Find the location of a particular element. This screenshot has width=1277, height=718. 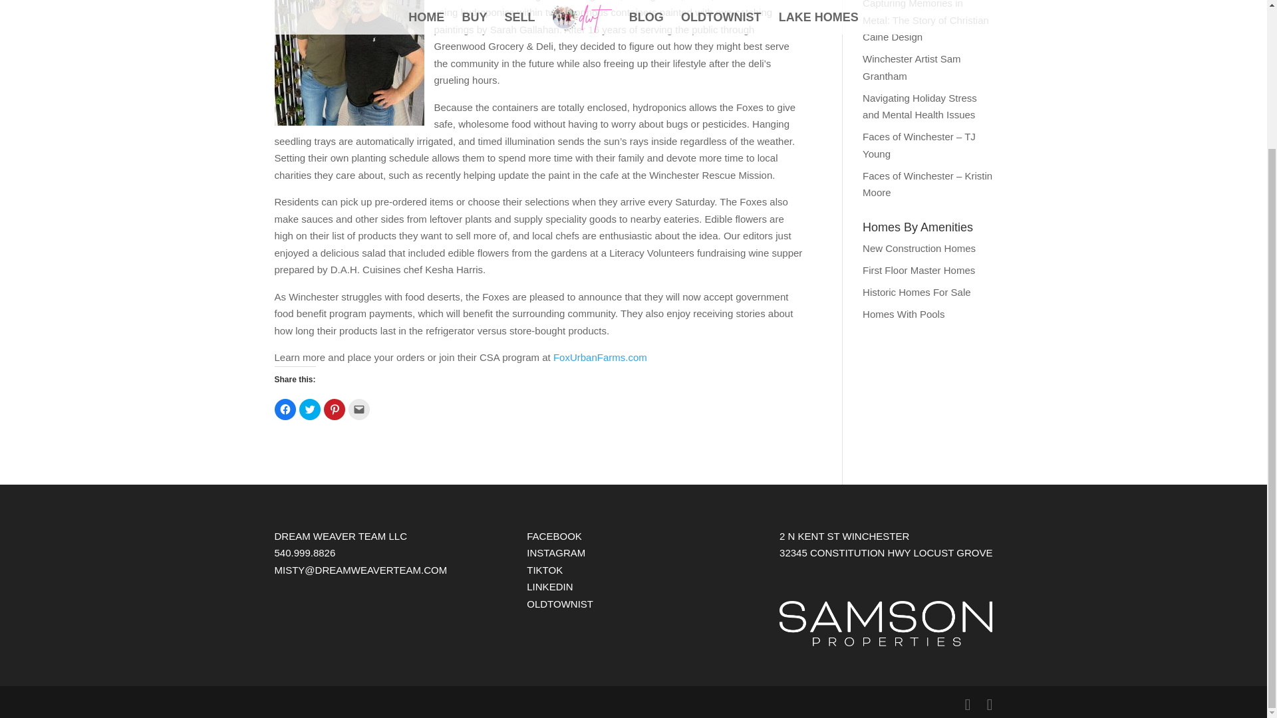

New Construction Homes is located at coordinates (919, 249).